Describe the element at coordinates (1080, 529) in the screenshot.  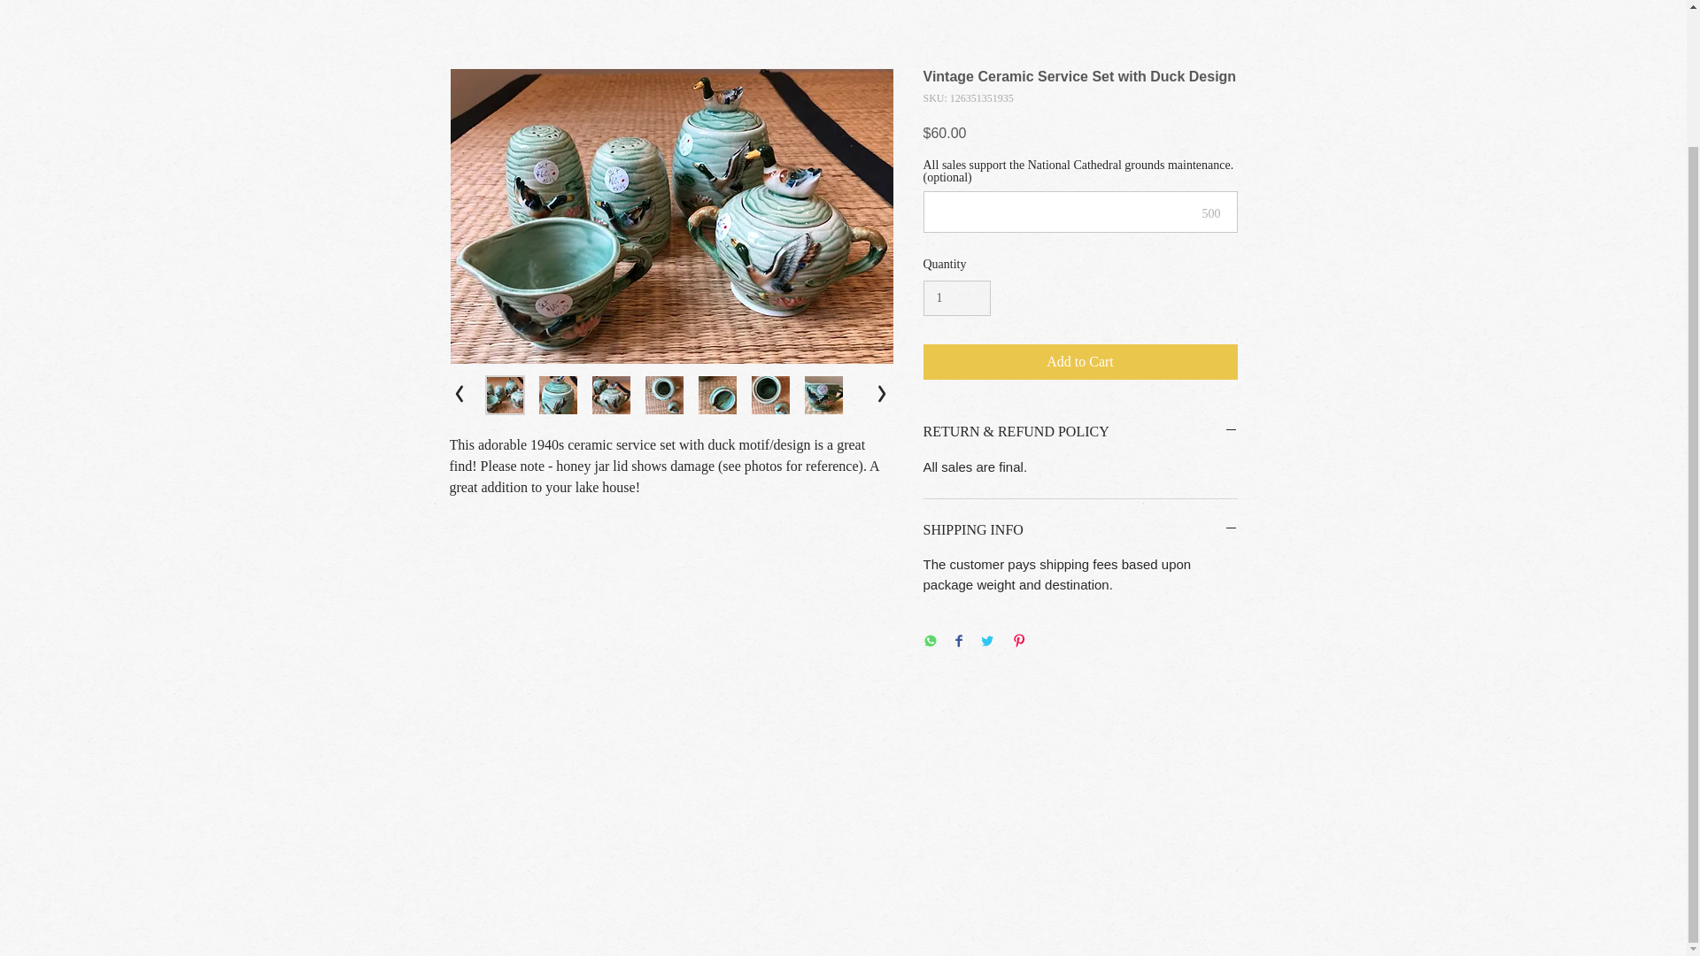
I see `SHIPPING INFO` at that location.